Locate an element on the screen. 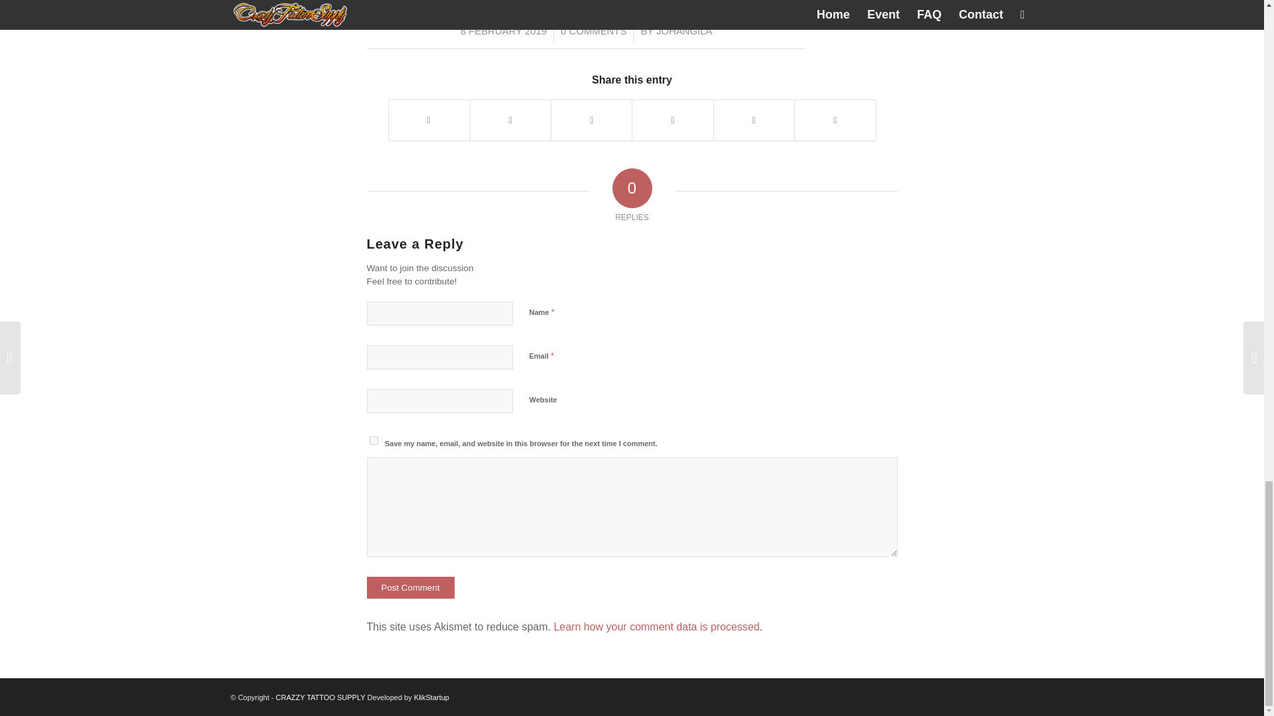 Image resolution: width=1274 pixels, height=716 pixels. Posts by johangila is located at coordinates (683, 30).